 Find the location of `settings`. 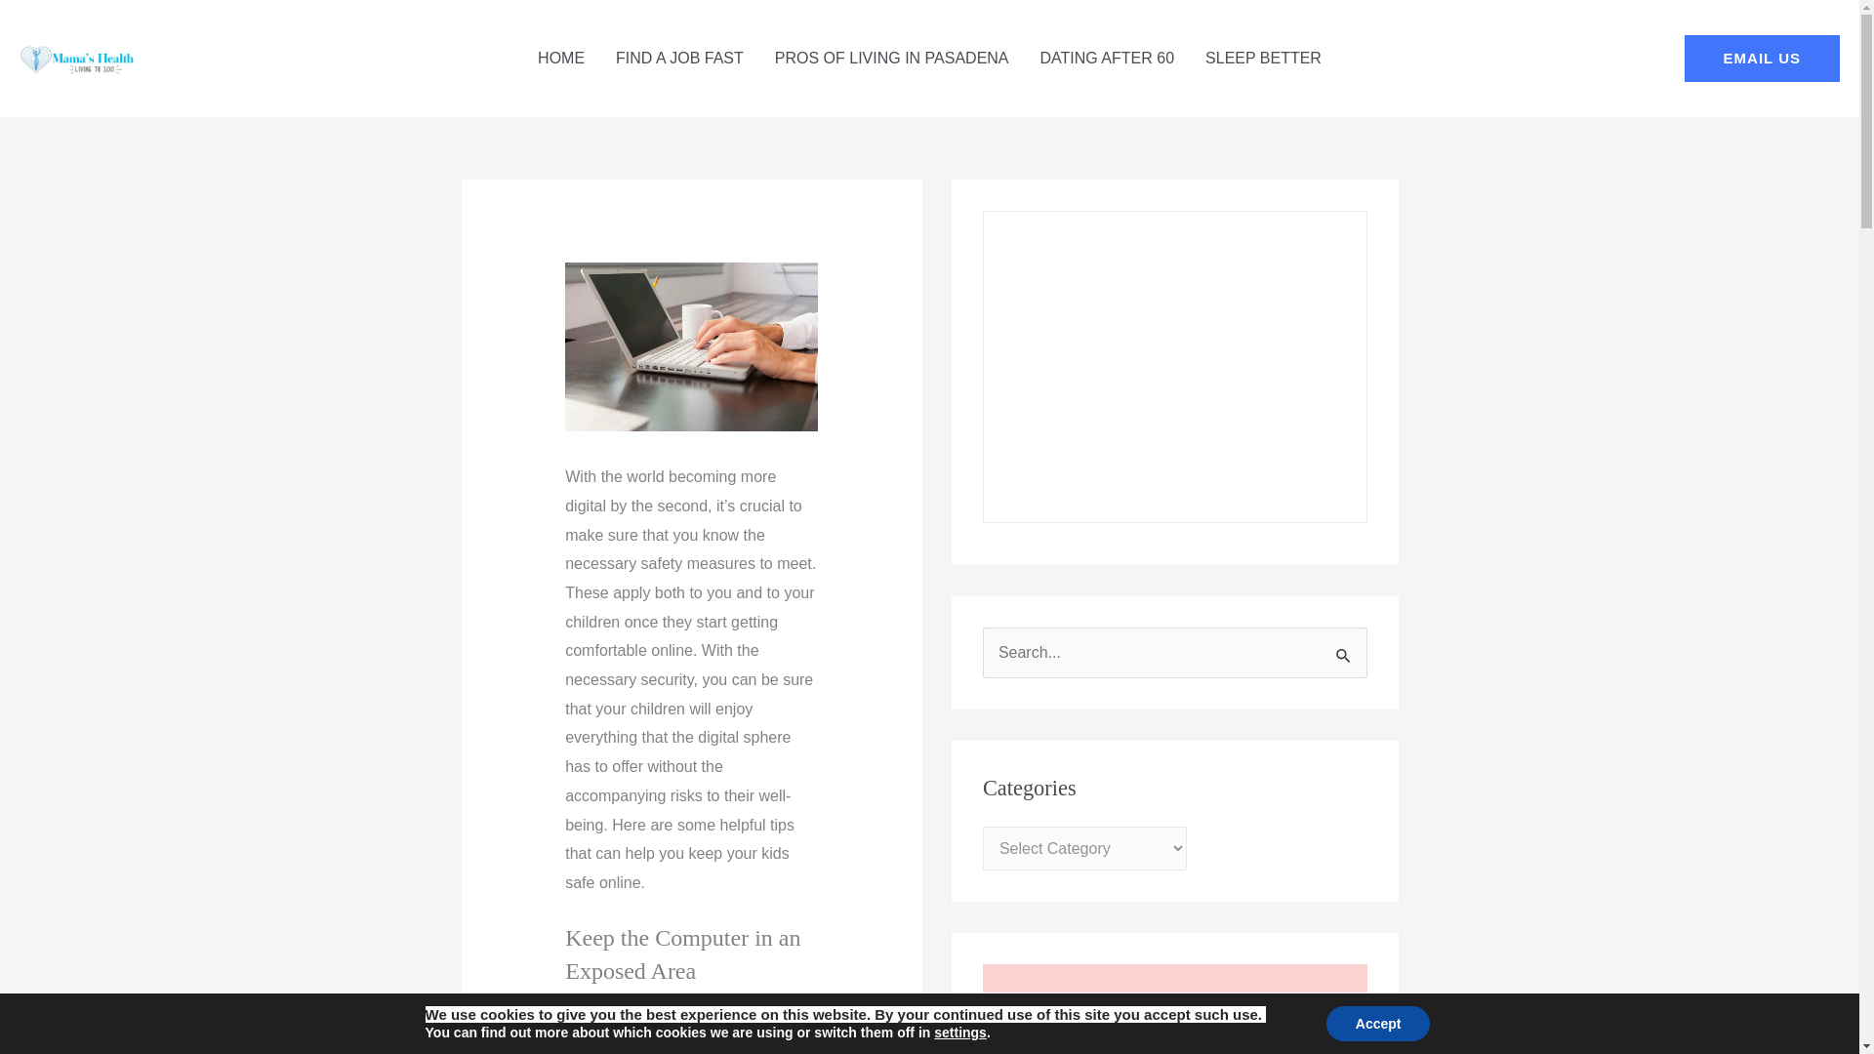

settings is located at coordinates (960, 1033).